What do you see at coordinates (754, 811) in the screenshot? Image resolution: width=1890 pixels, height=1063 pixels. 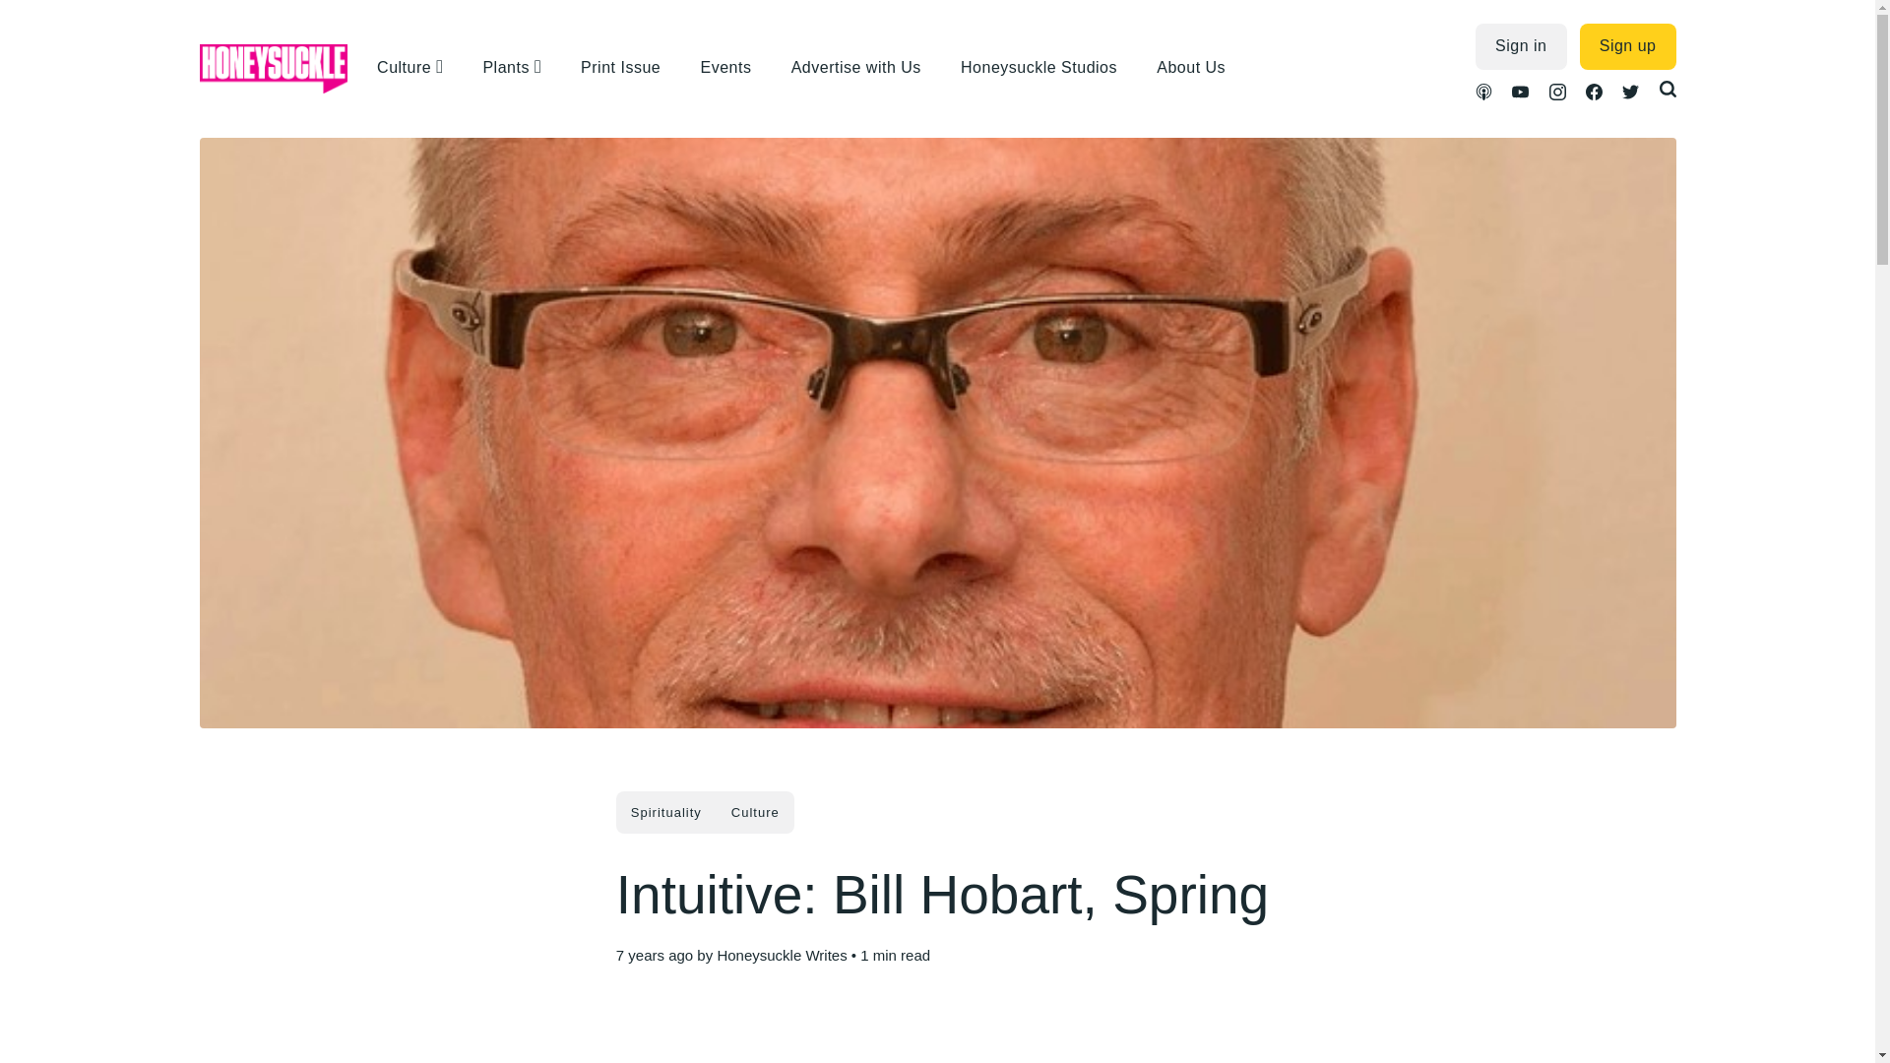 I see `Culture` at bounding box center [754, 811].